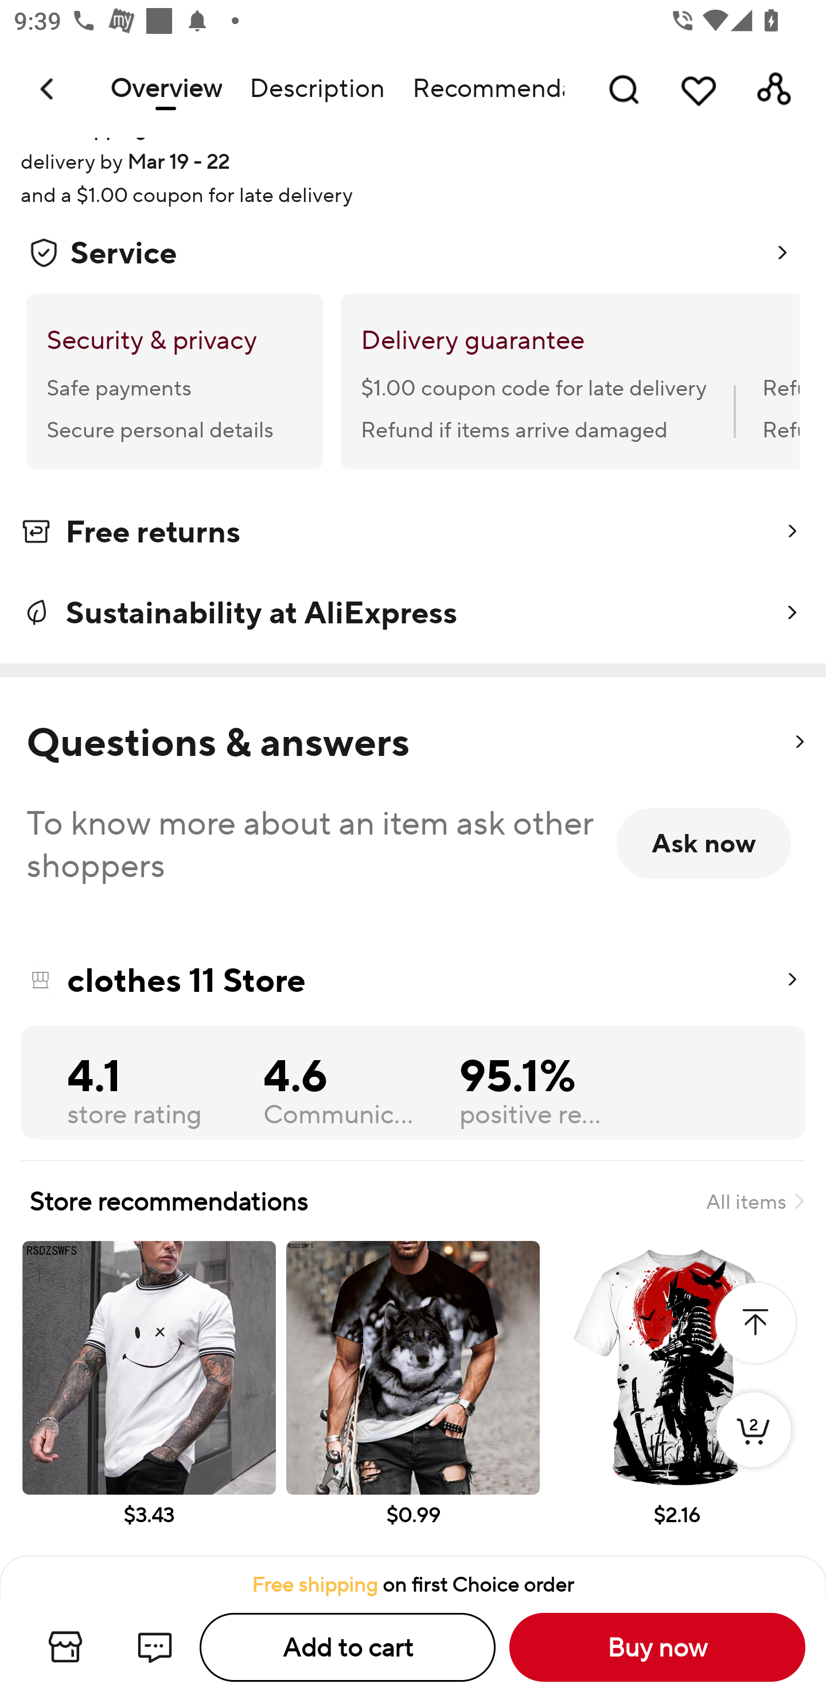 This screenshot has height=1699, width=826. Describe the element at coordinates (754, 1450) in the screenshot. I see `2` at that location.